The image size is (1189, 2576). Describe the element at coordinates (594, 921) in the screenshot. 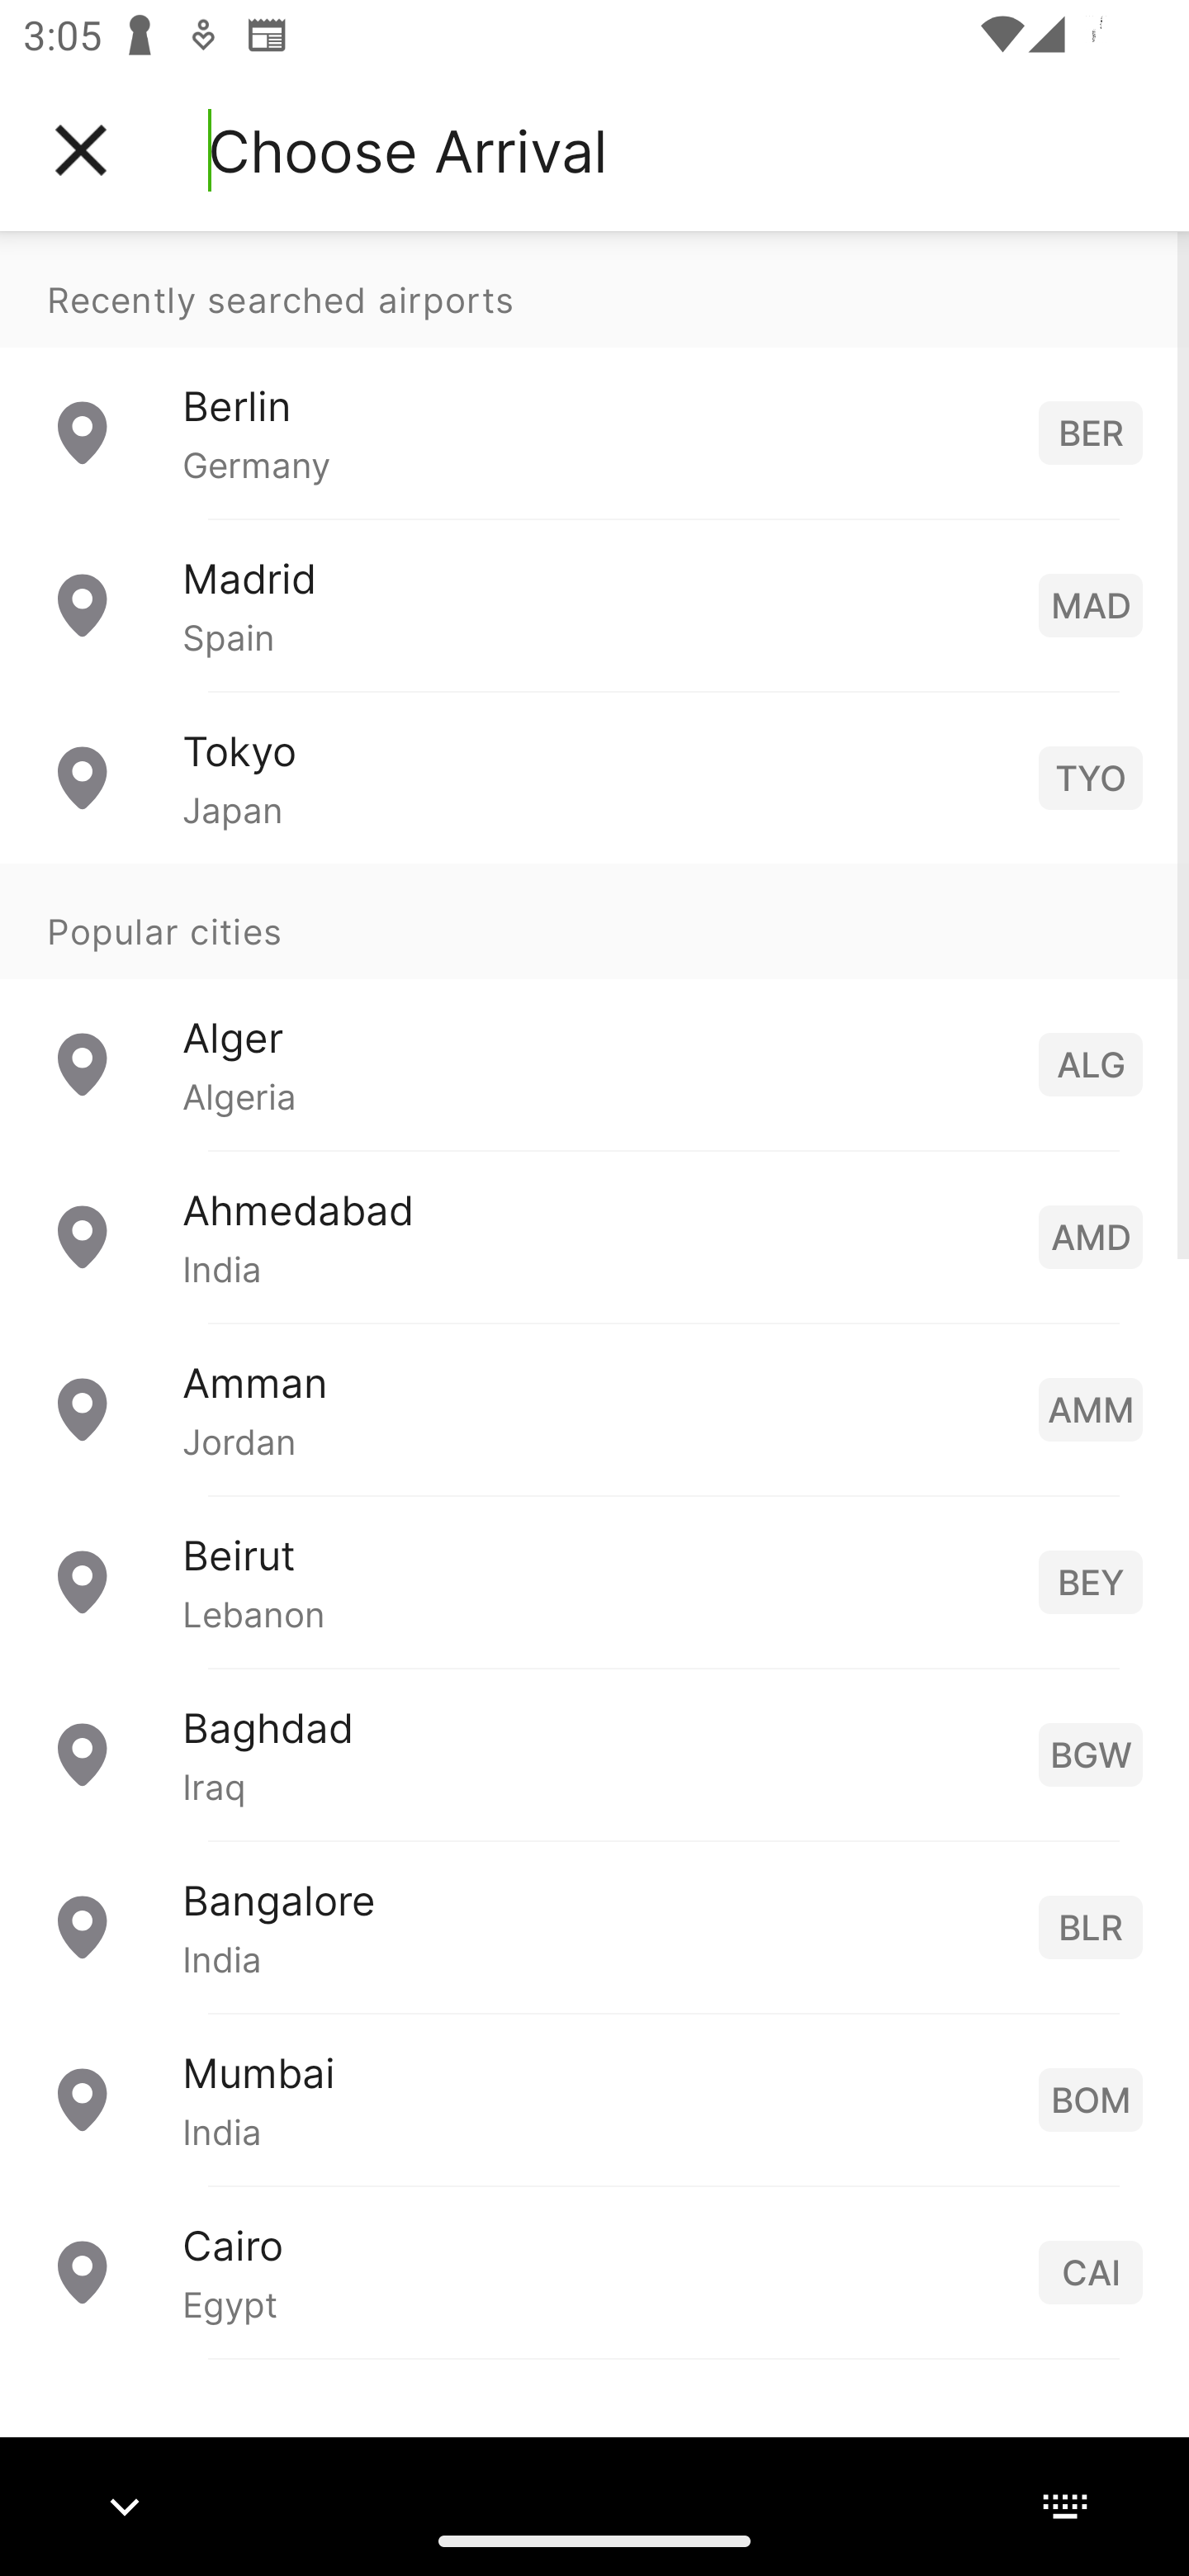

I see `Popular cities` at that location.